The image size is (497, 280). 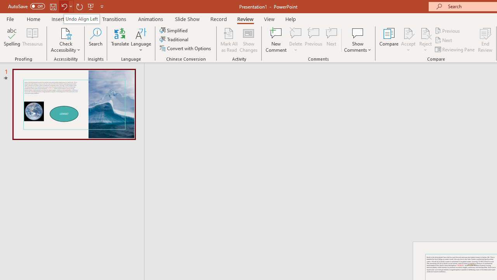 I want to click on New Comment, so click(x=276, y=40).